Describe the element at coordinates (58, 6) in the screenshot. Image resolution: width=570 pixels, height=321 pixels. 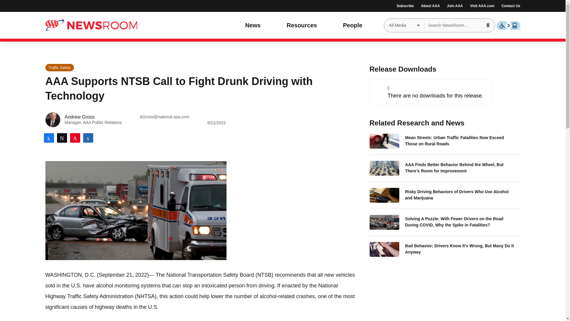
I see `social media icons` at that location.